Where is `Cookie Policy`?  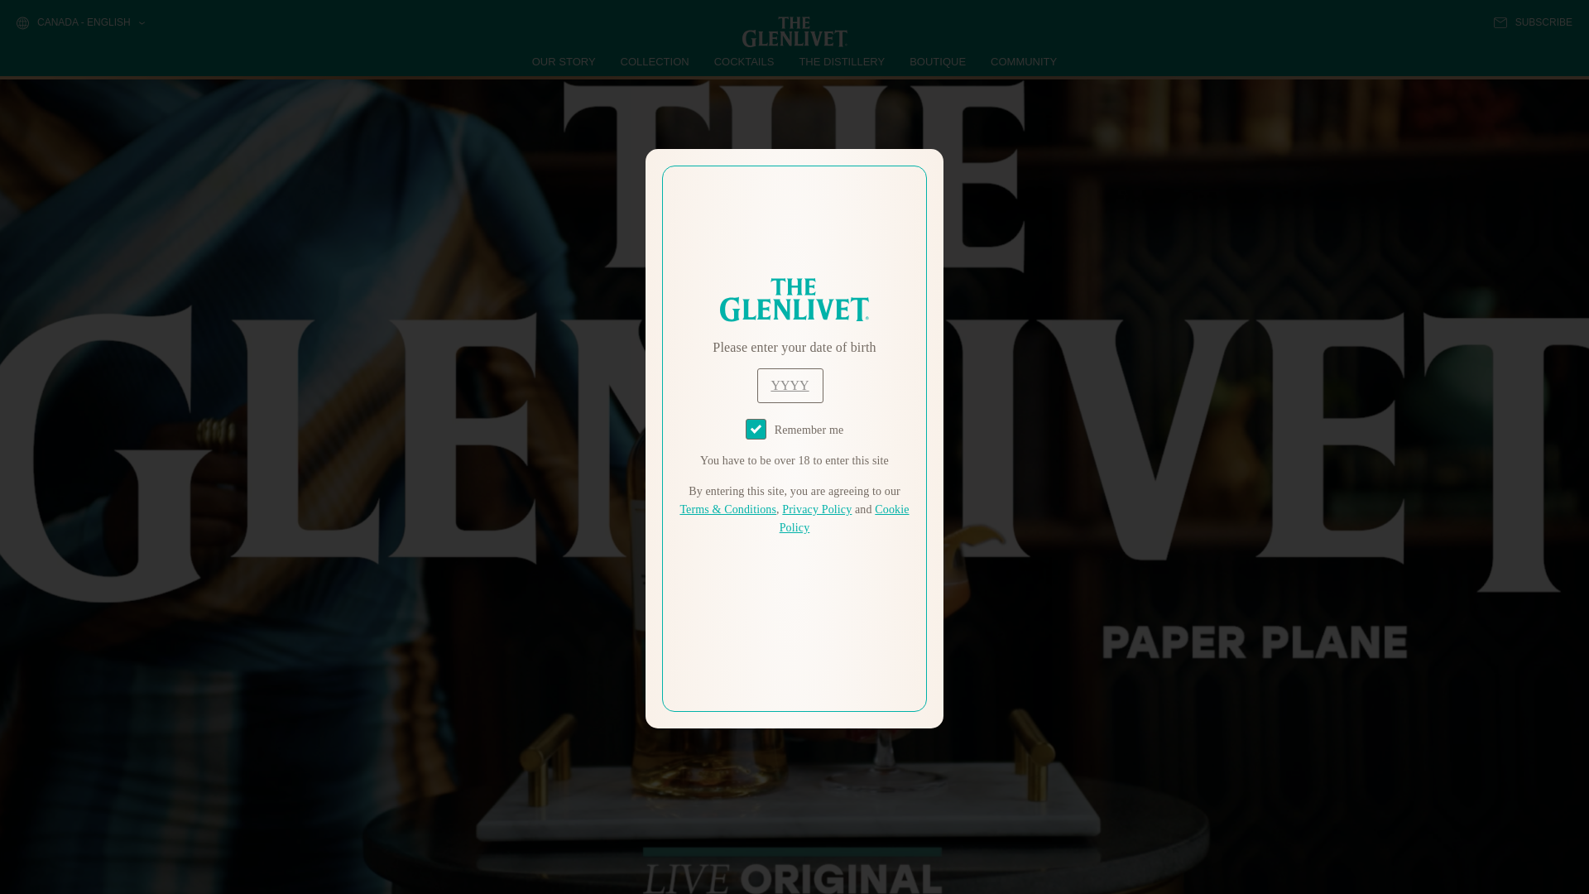 Cookie Policy is located at coordinates (844, 518).